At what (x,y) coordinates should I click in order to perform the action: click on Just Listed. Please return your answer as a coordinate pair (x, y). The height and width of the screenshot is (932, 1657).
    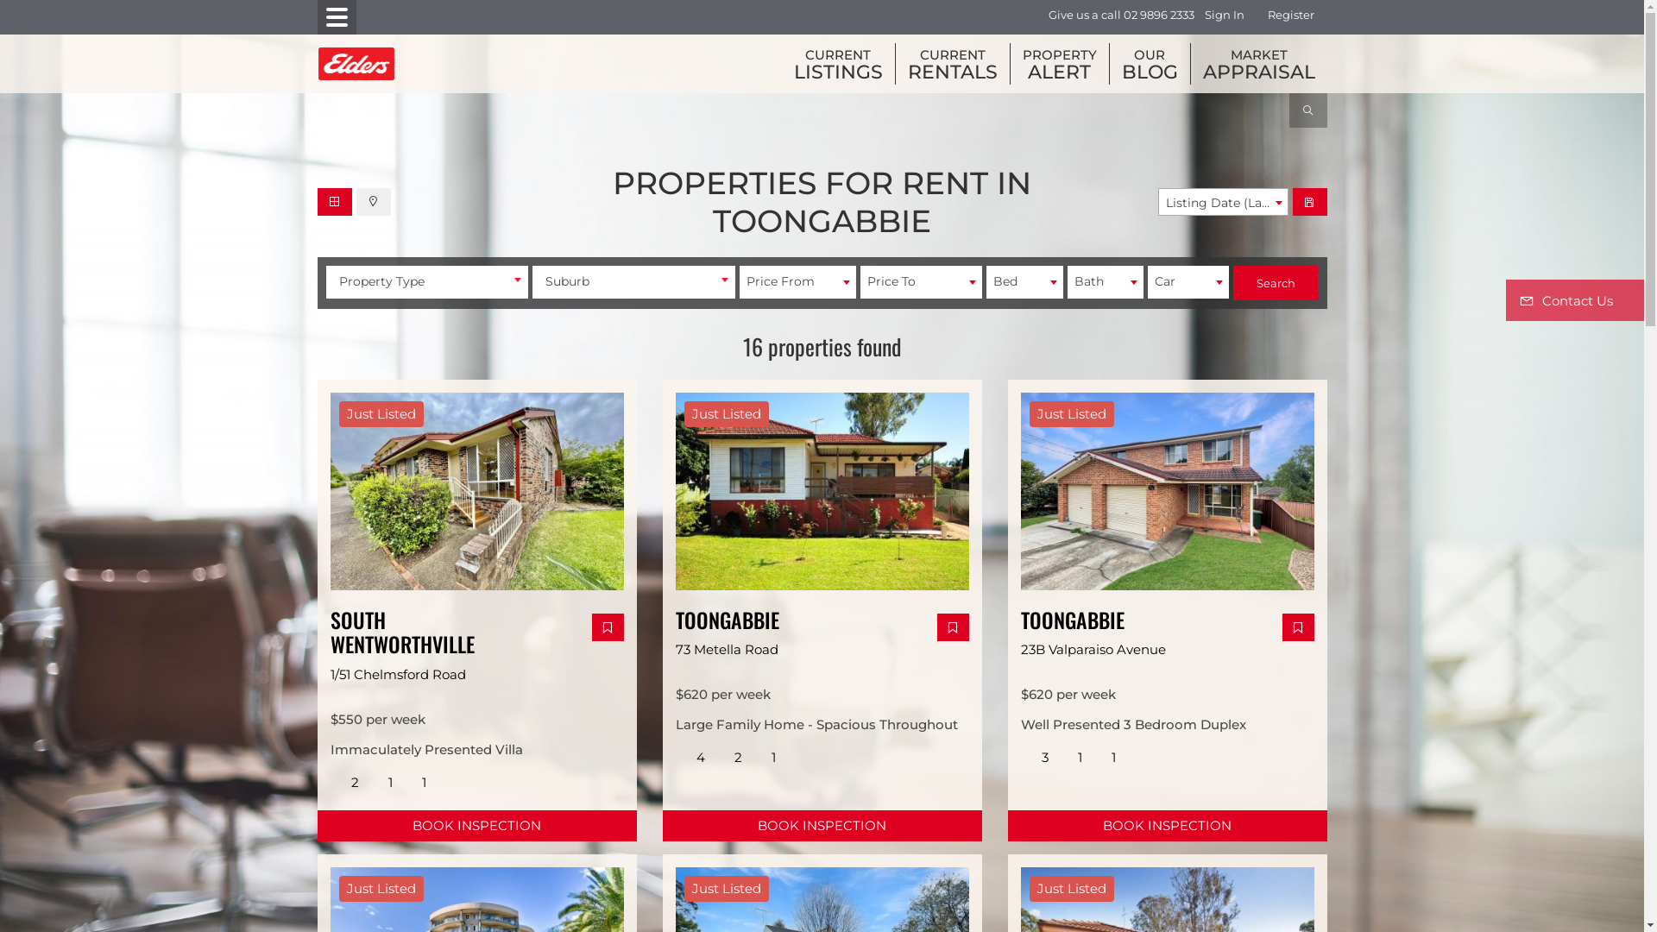
    Looking at the image, I should click on (1168, 494).